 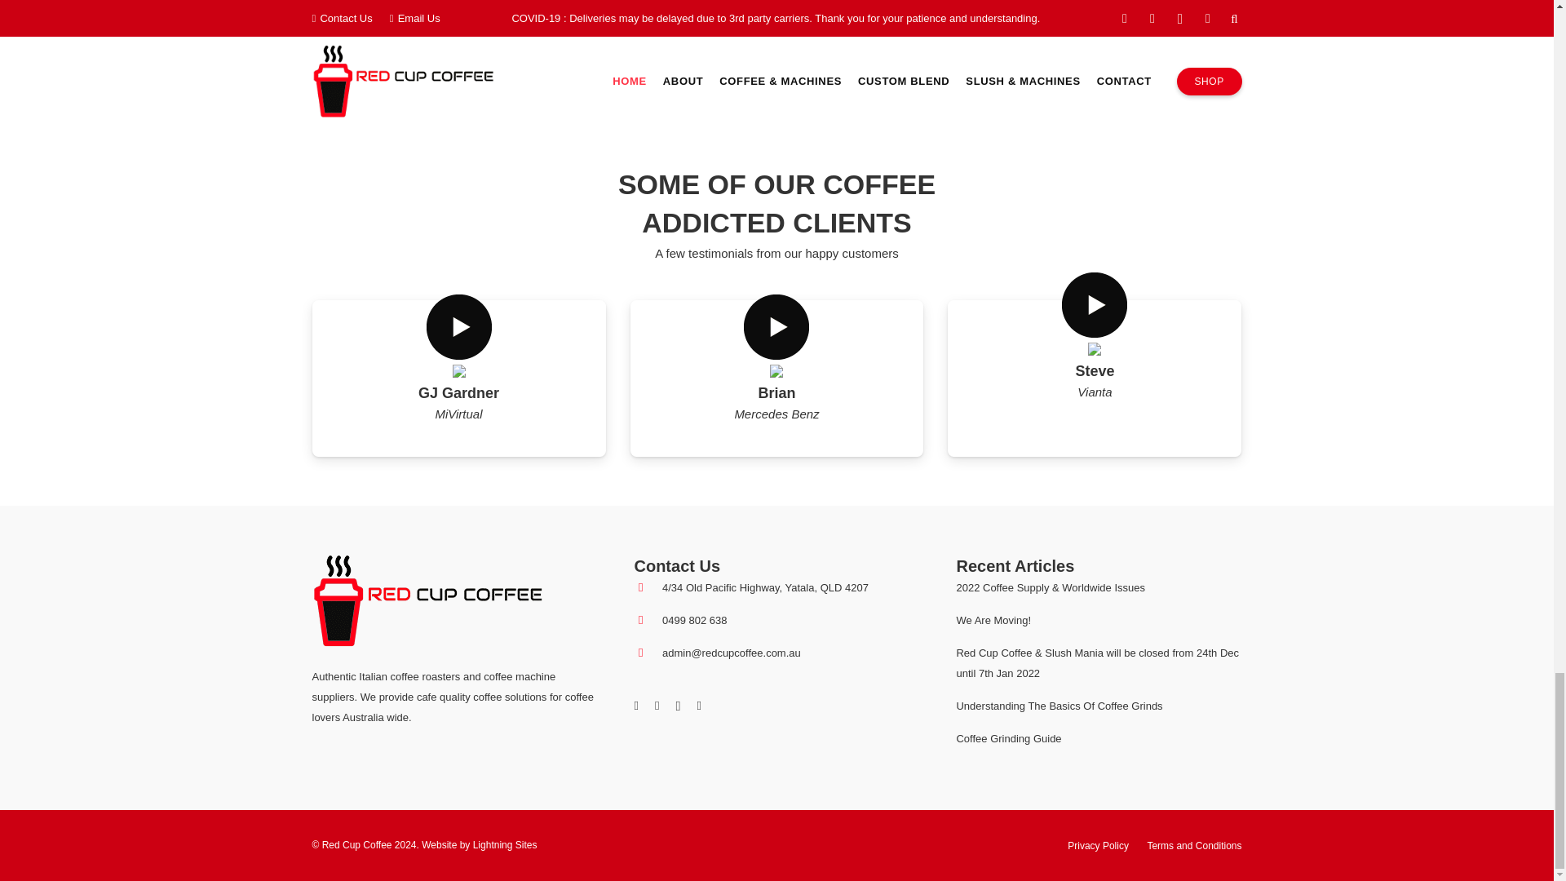 I want to click on LEARN MORE, so click(x=1107, y=15).